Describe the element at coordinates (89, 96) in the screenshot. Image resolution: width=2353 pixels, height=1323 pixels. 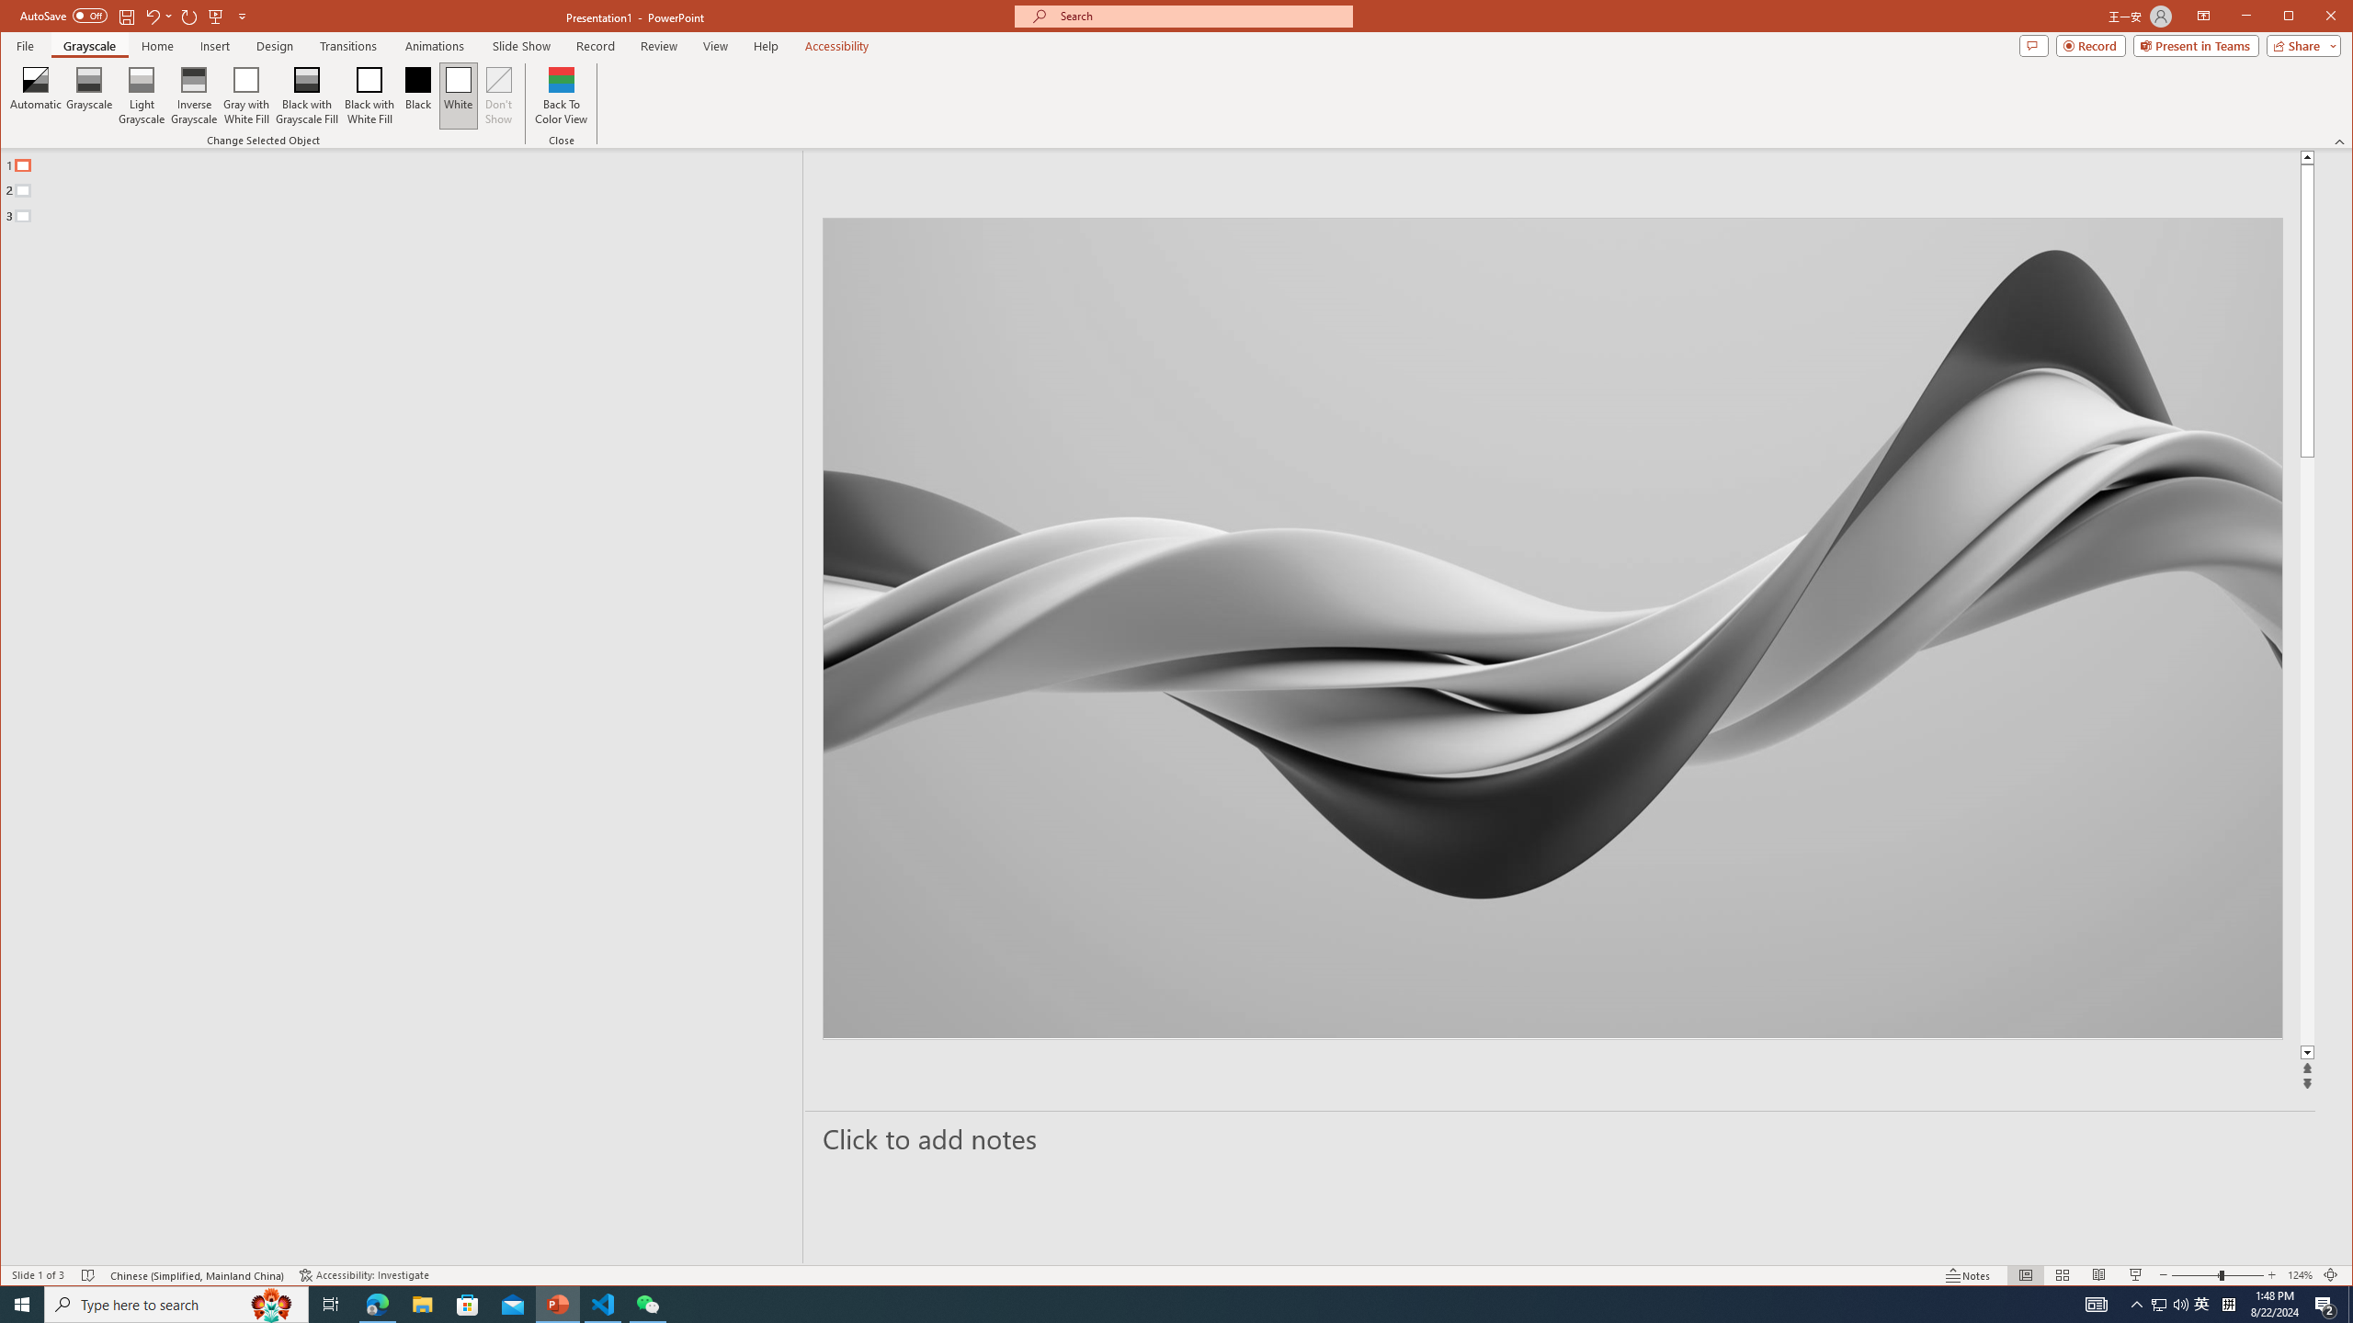
I see `Grayscale` at that location.